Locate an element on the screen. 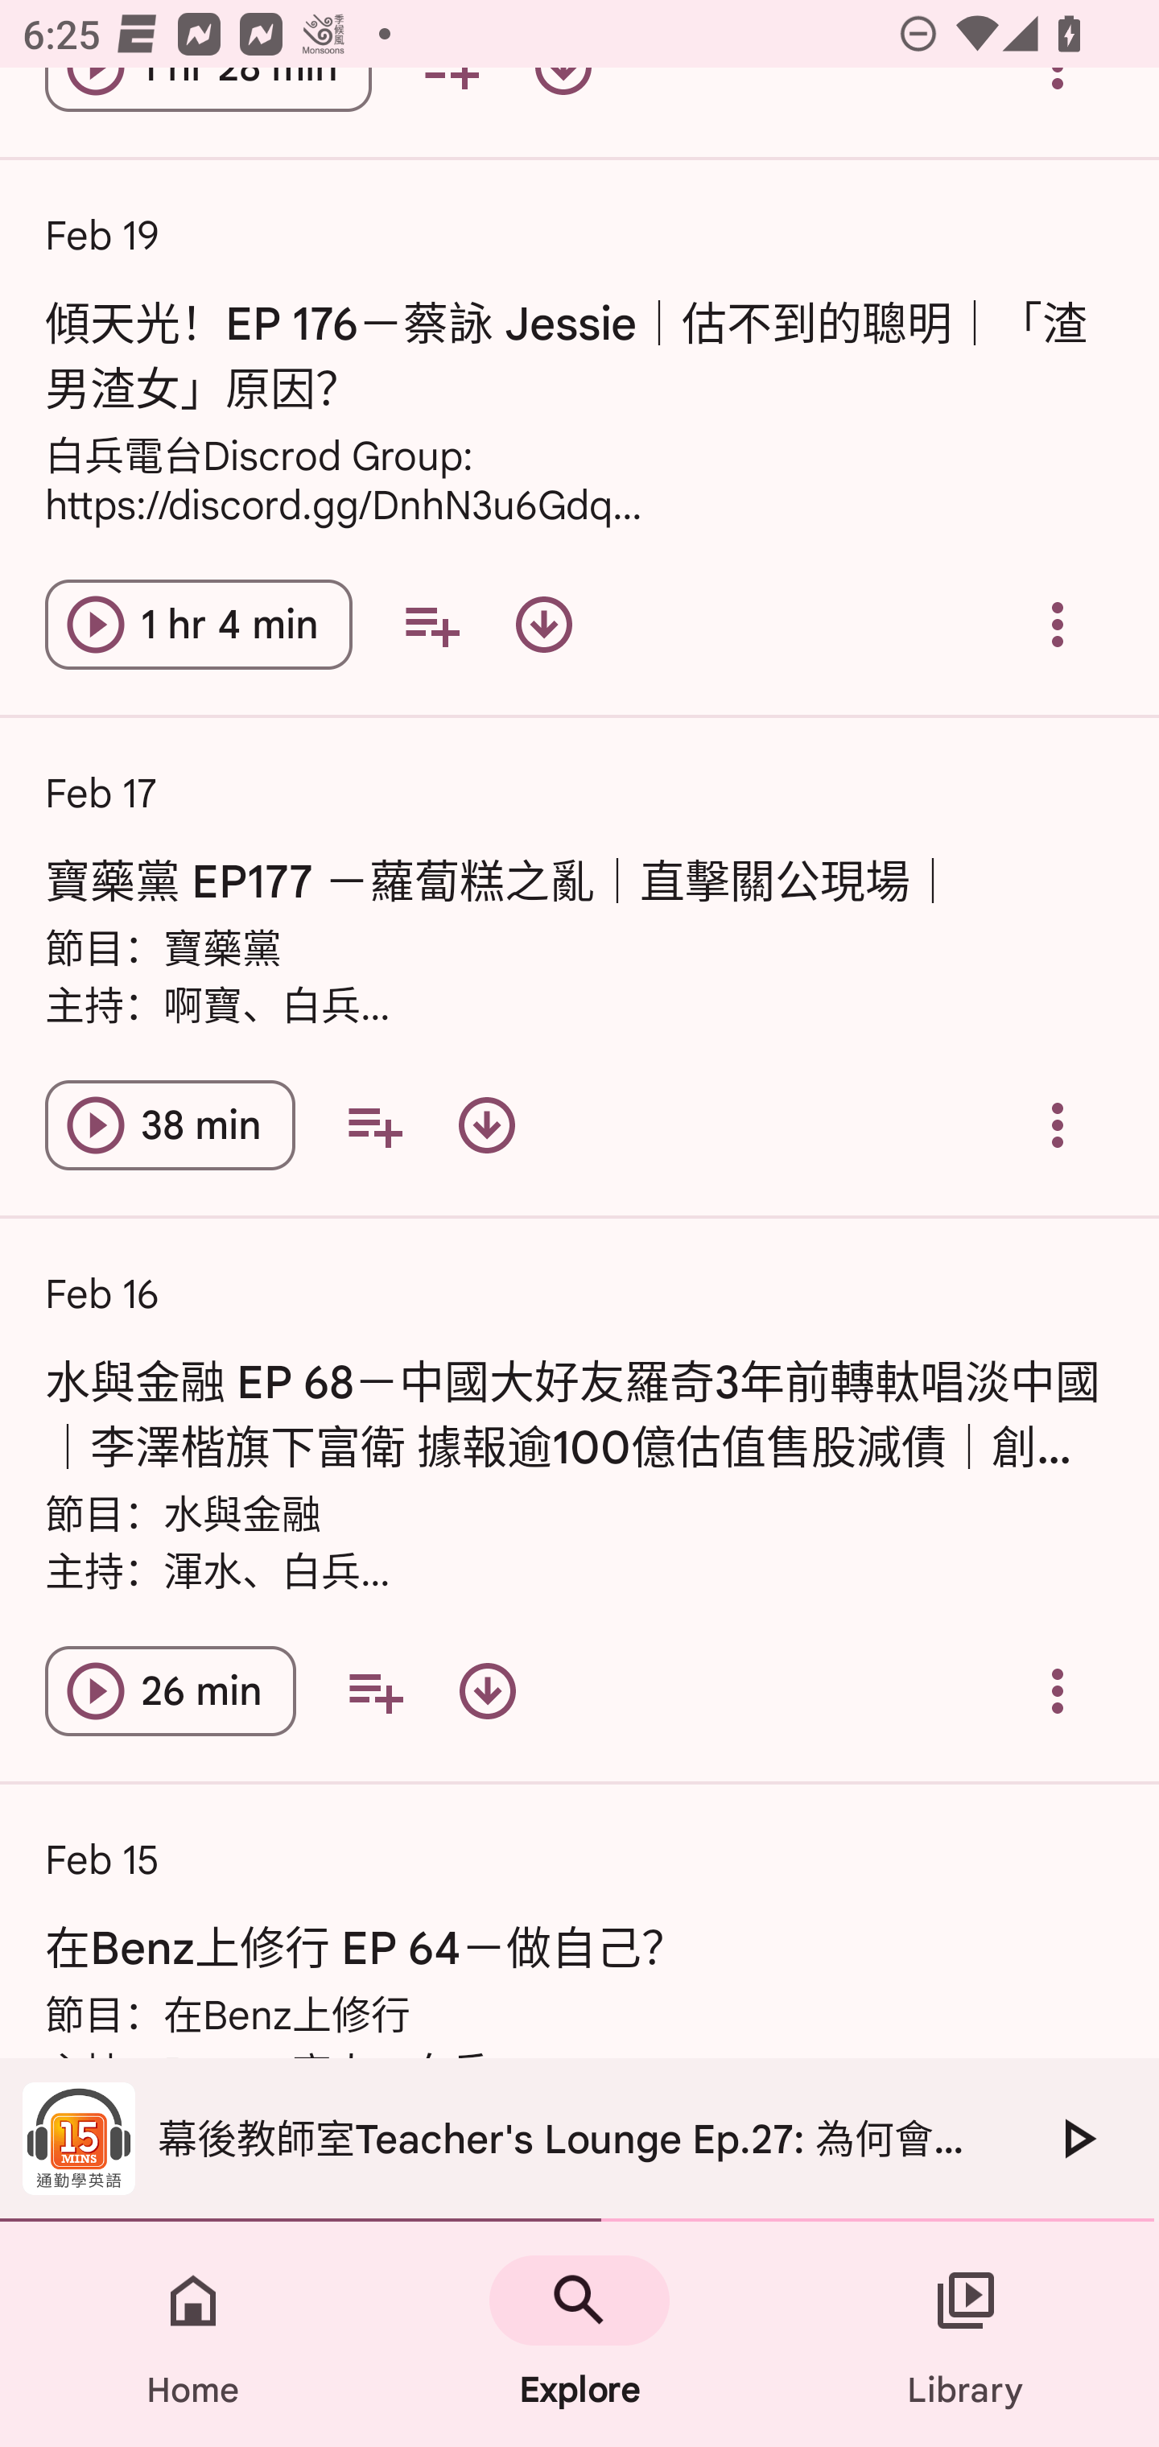 The height and width of the screenshot is (2447, 1159). Library is located at coordinates (966, 2334).